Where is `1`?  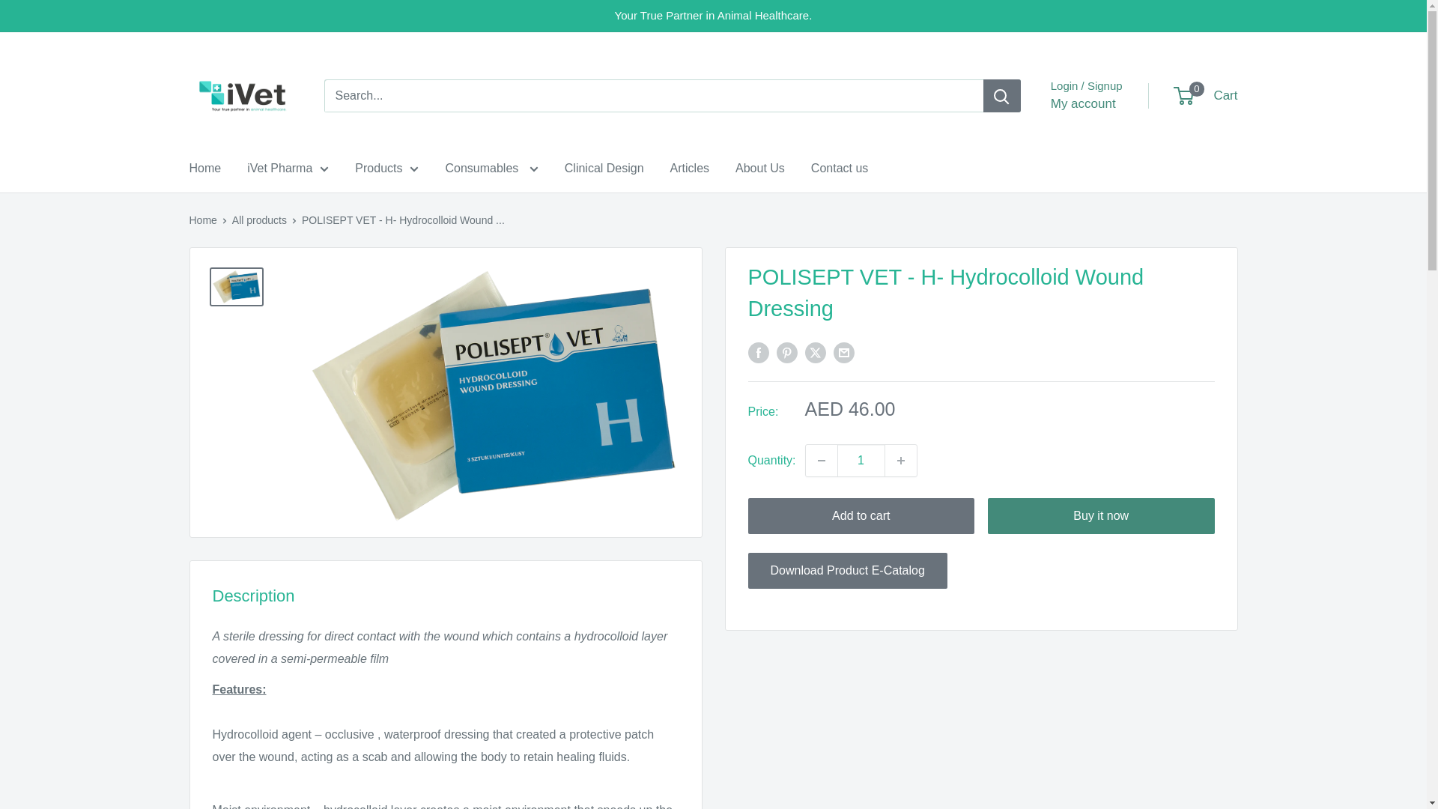
1 is located at coordinates (861, 461).